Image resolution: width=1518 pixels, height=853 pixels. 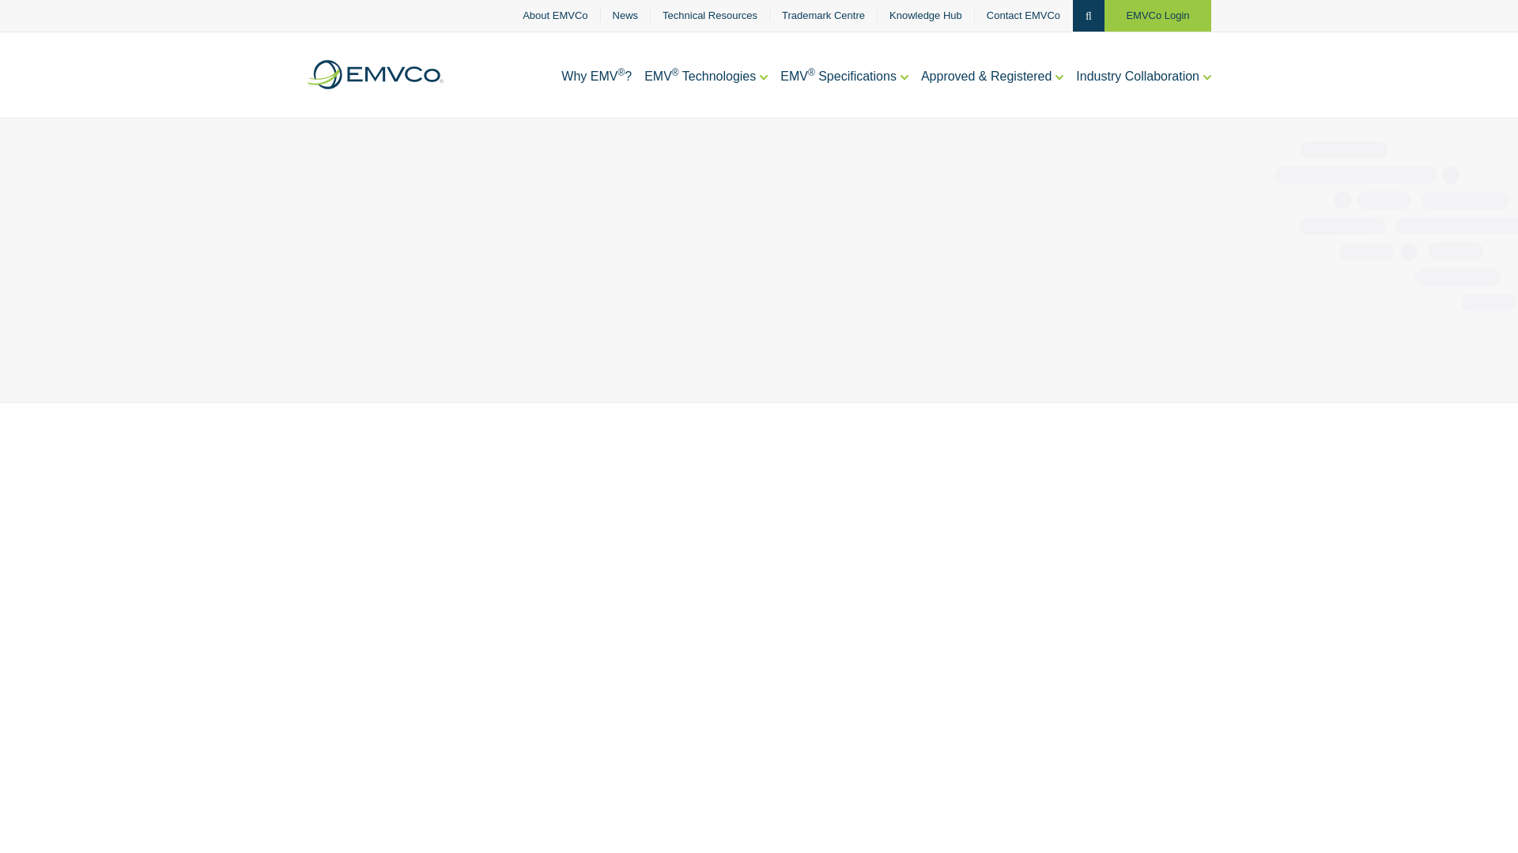 I want to click on Industry Collaboration, so click(x=1143, y=93).